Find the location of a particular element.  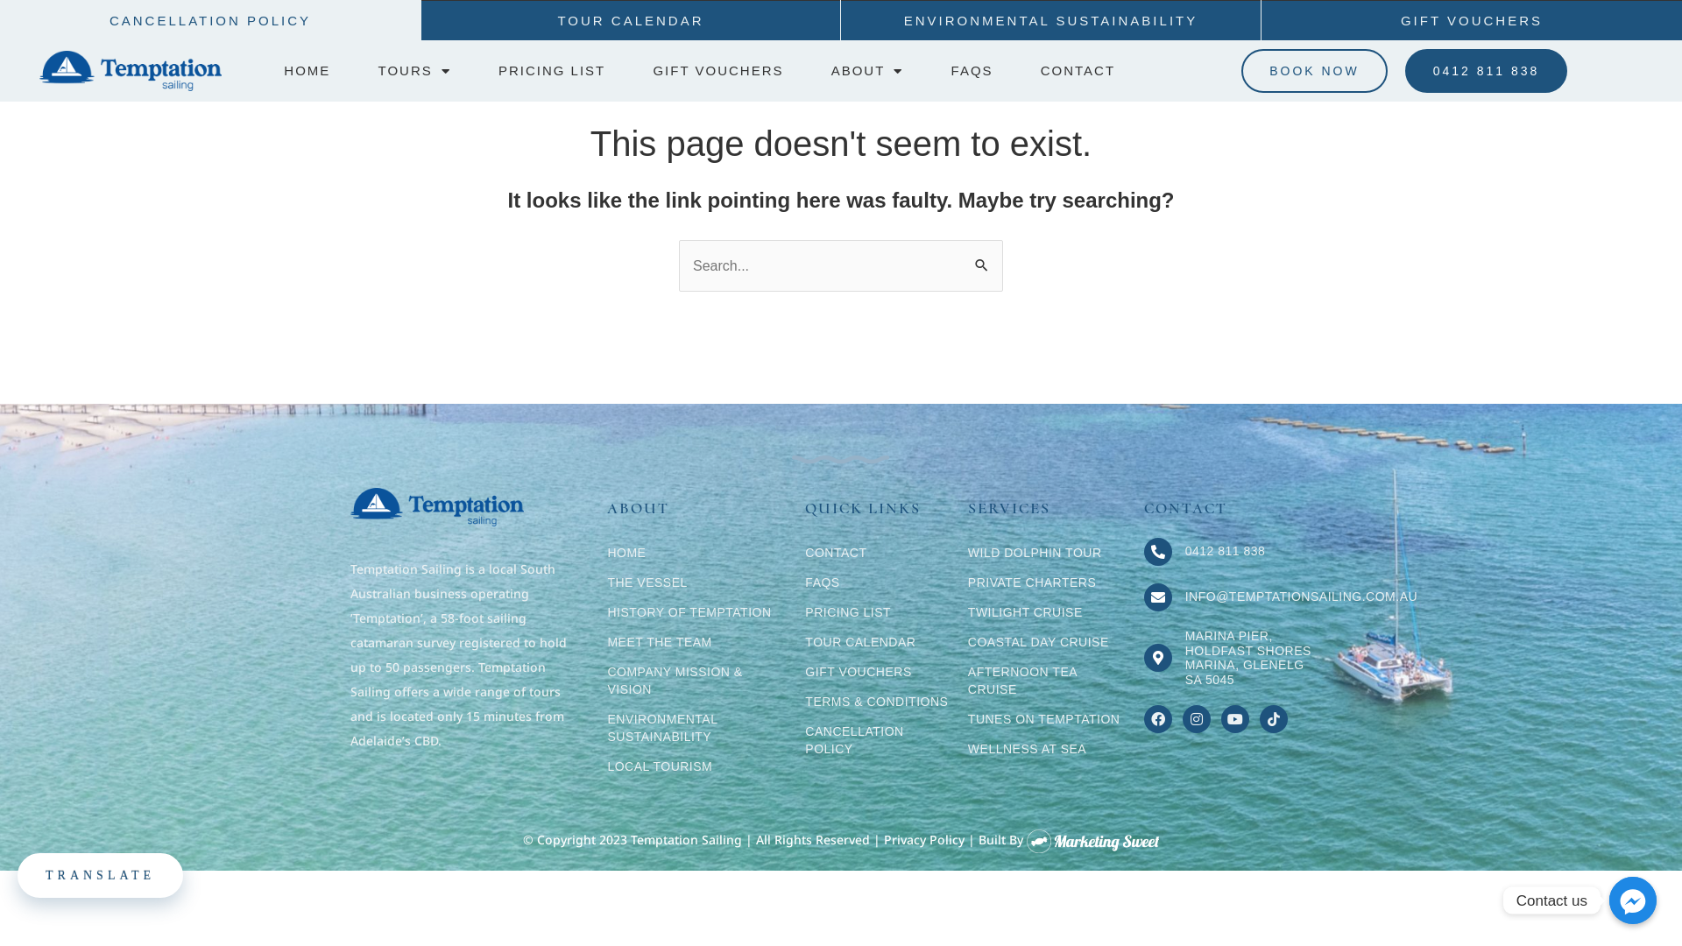

Instagram is located at coordinates (1197, 719).